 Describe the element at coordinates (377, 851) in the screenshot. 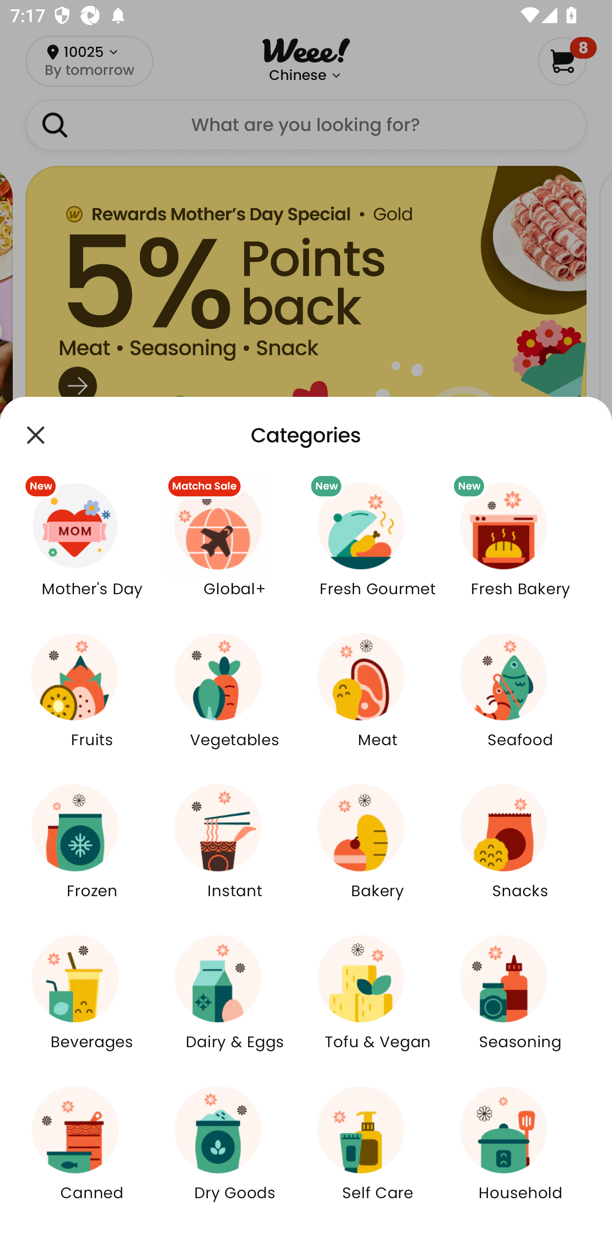

I see `Bakery` at that location.